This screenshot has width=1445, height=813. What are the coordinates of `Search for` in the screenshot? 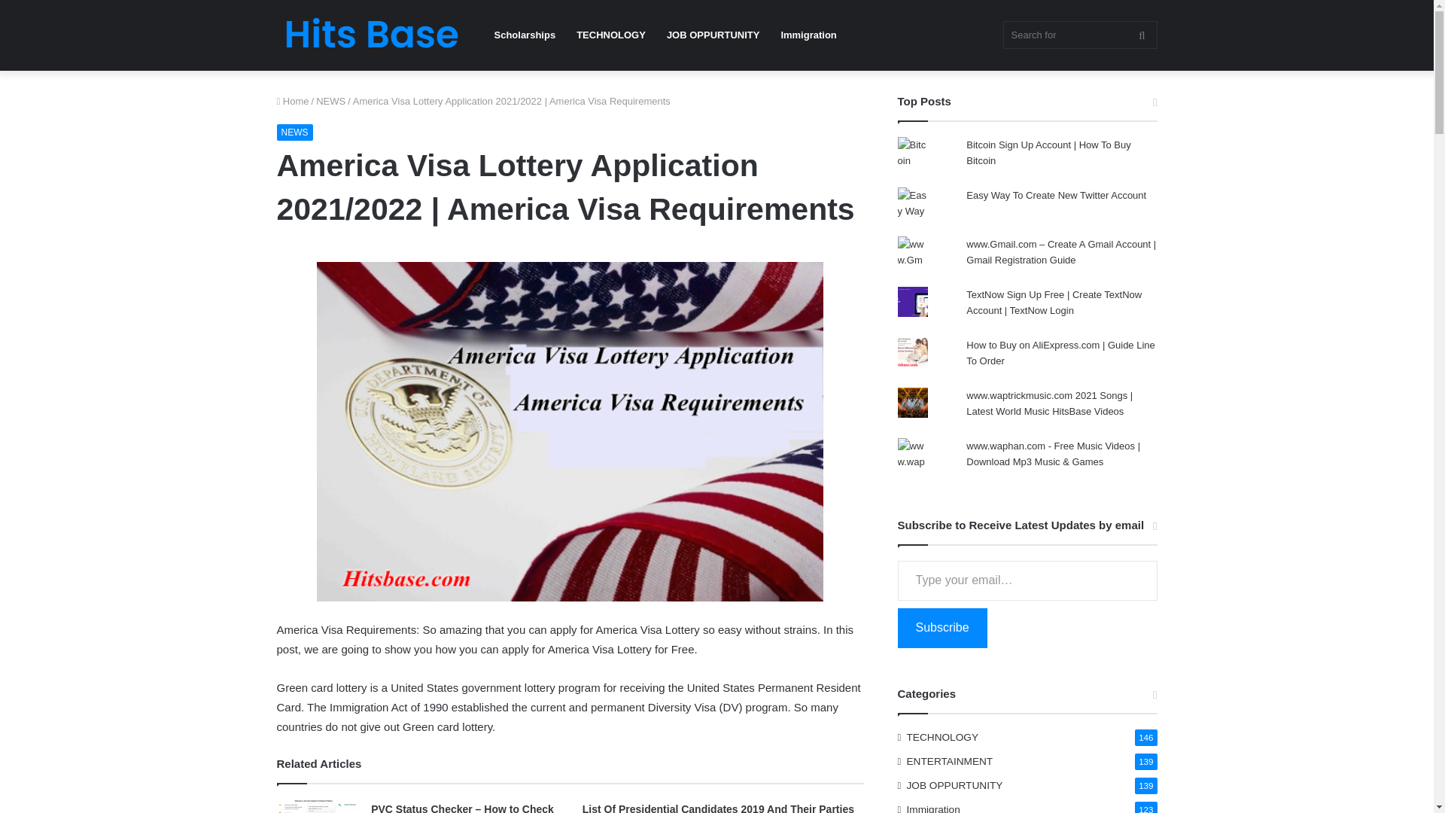 It's located at (1079, 35).